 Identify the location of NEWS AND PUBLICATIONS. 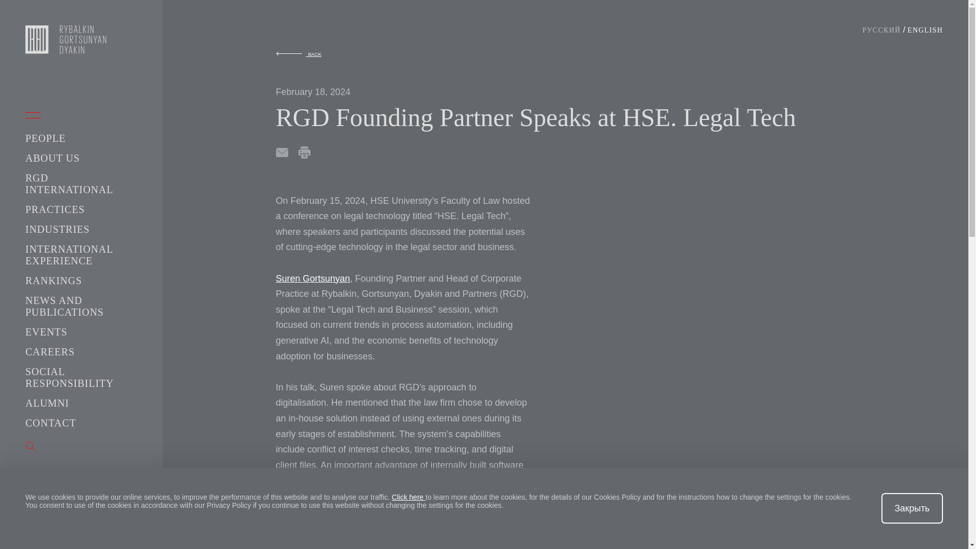
(64, 306).